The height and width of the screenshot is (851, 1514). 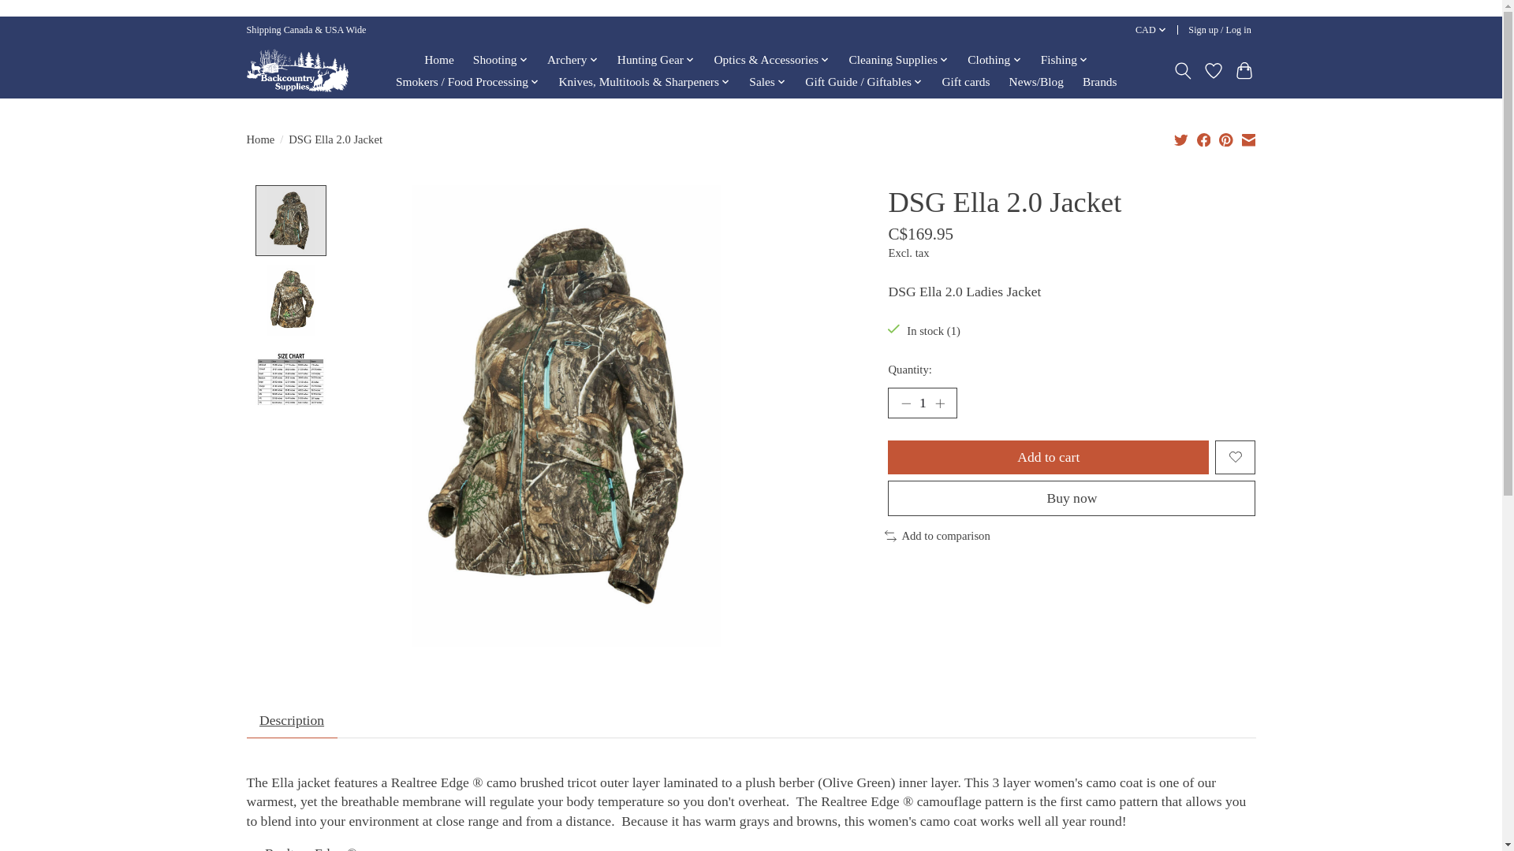 I want to click on Share on Twitter, so click(x=1181, y=139).